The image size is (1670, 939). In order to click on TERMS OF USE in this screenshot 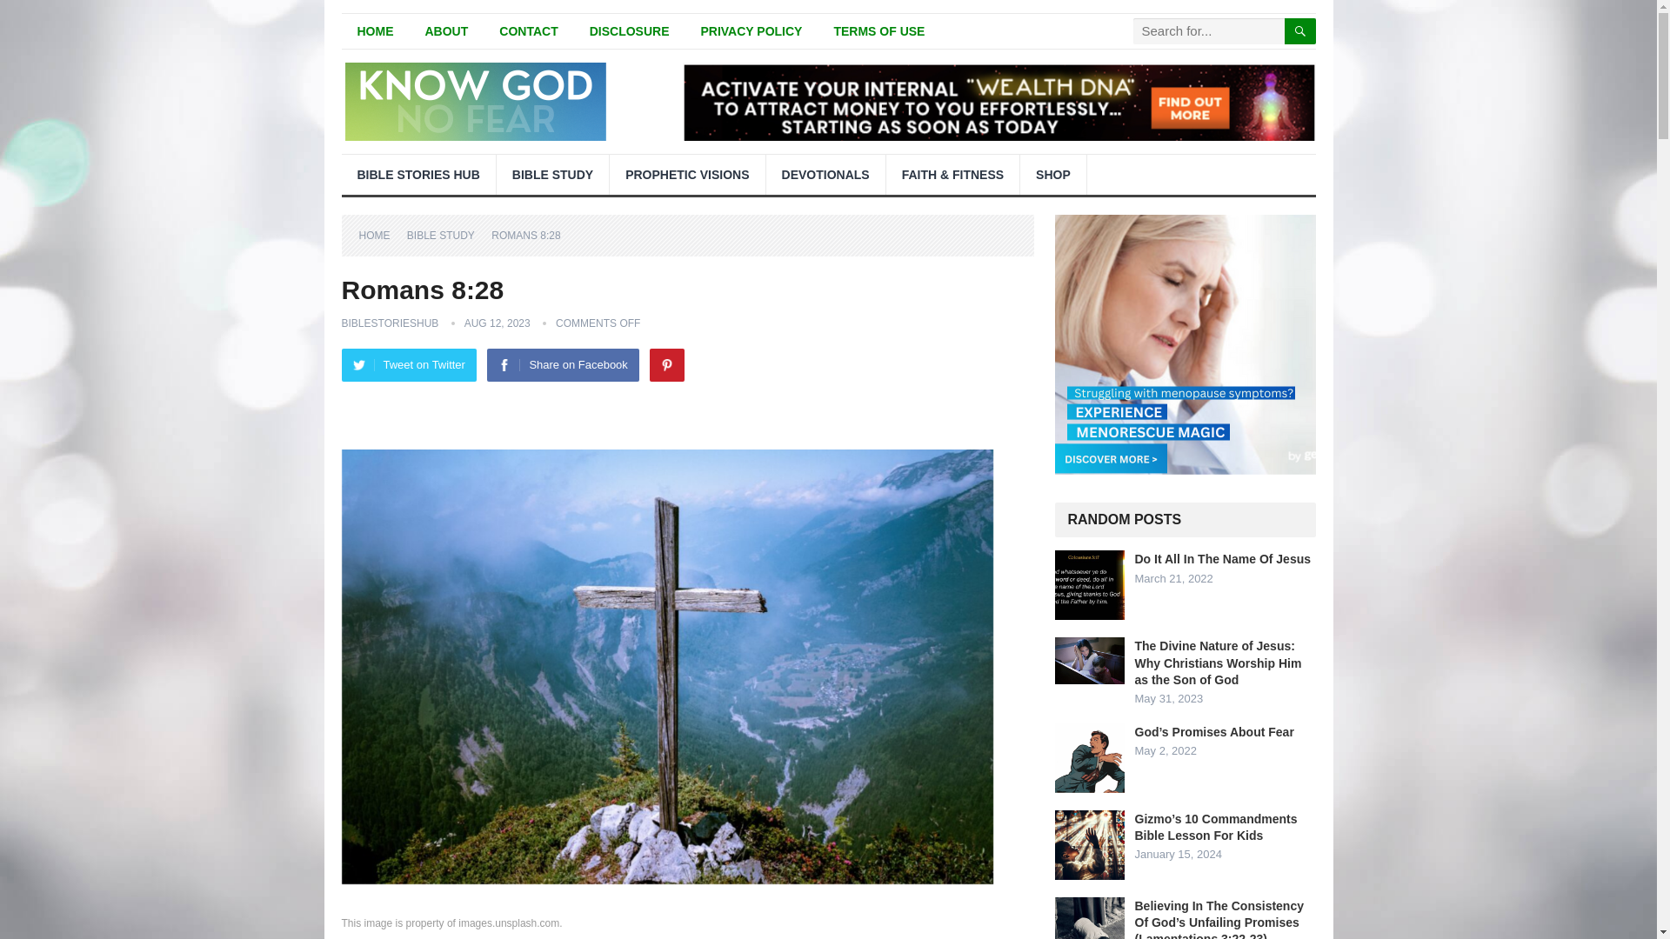, I will do `click(878, 31)`.